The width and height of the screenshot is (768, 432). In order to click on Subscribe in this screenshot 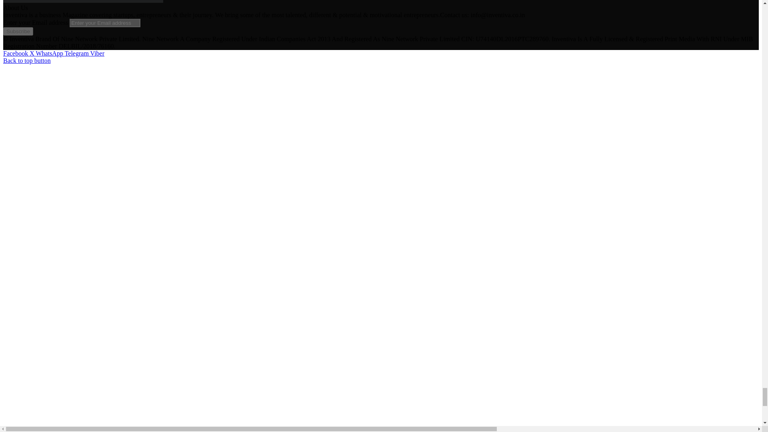, I will do `click(18, 31)`.